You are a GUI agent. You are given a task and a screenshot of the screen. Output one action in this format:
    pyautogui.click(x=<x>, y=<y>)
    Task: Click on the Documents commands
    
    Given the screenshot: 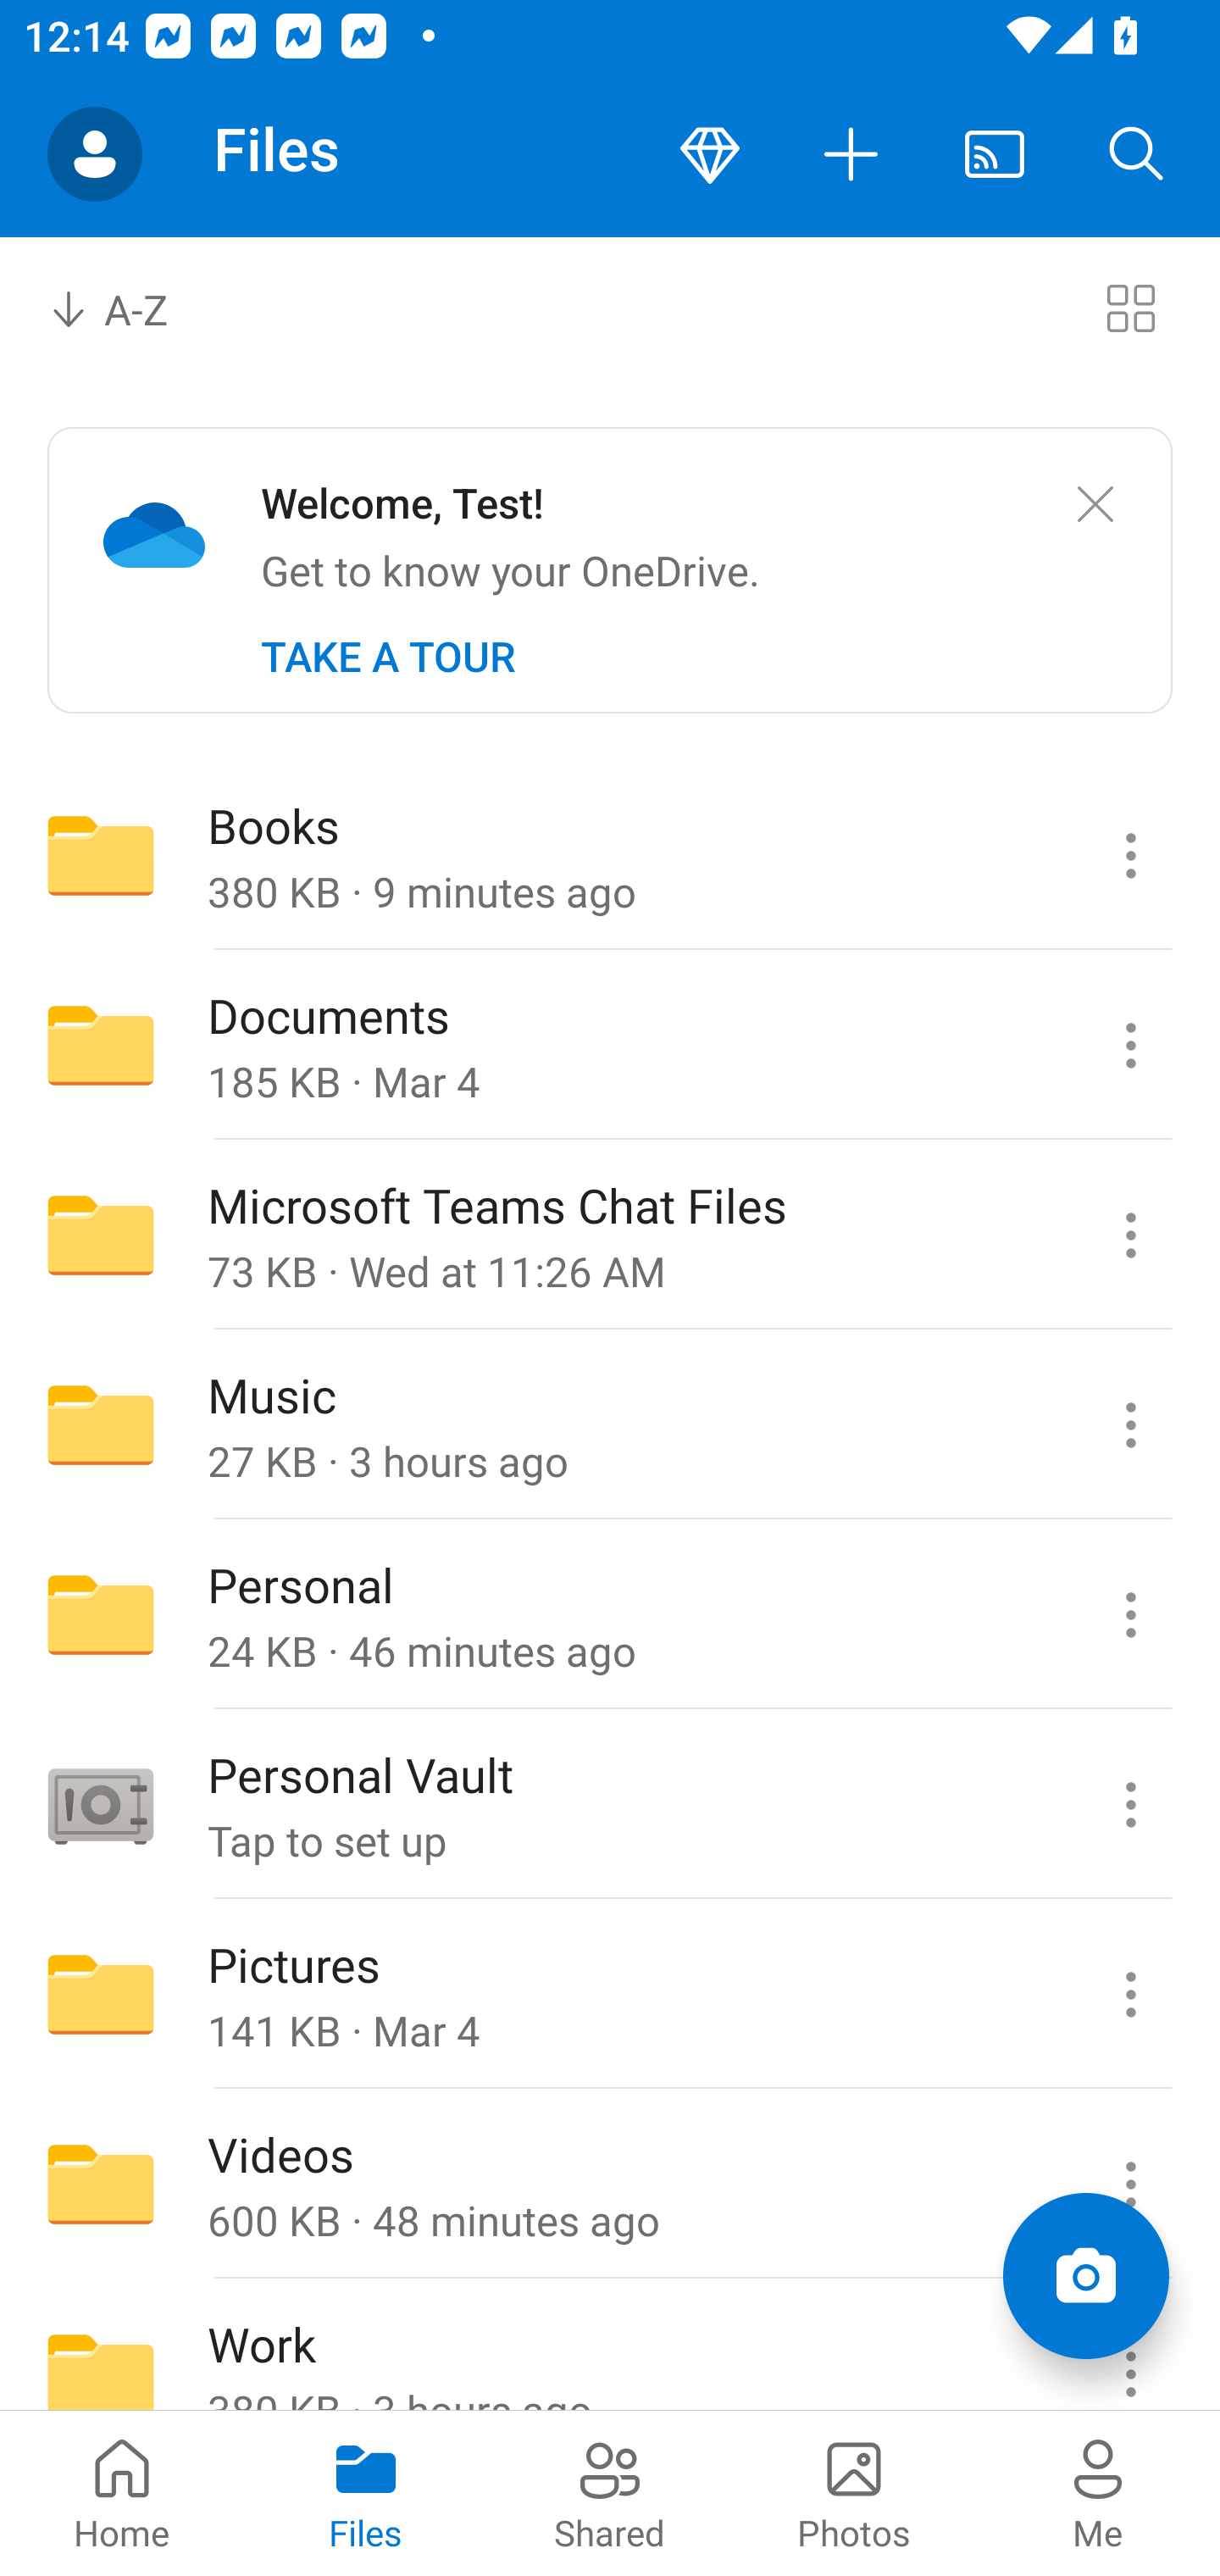 What is the action you would take?
    pyautogui.click(x=1130, y=1046)
    